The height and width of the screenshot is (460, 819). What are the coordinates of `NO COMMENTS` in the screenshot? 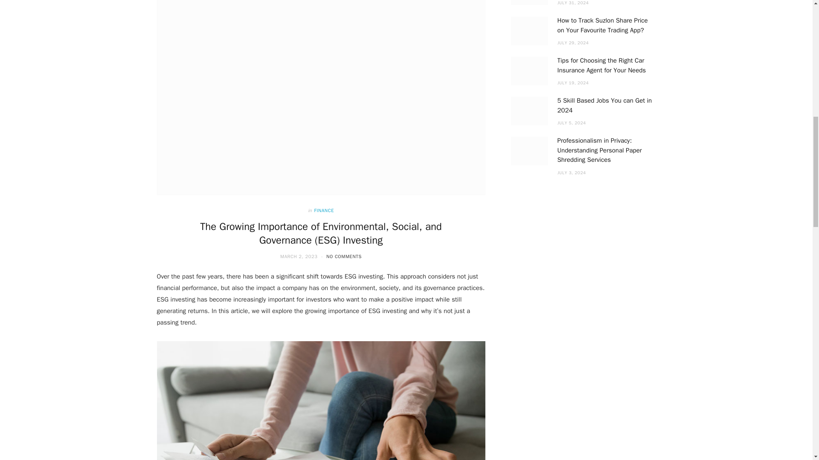 It's located at (344, 256).